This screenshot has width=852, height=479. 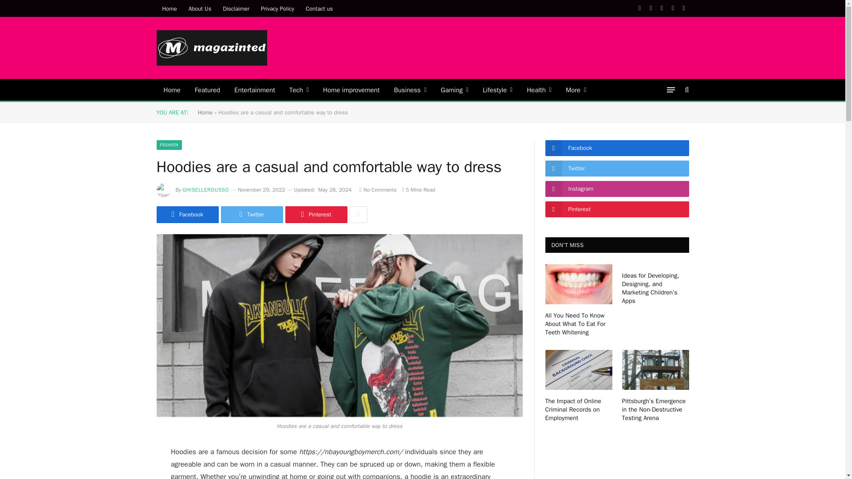 I want to click on Share on Pinterest, so click(x=316, y=215).